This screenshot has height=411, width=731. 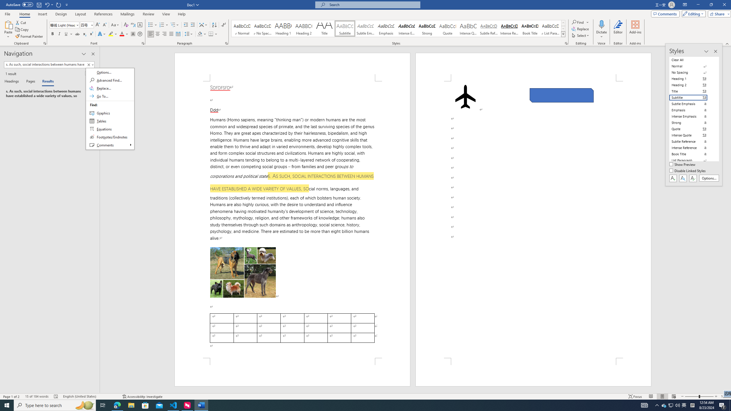 What do you see at coordinates (427, 29) in the screenshot?
I see `Strong` at bounding box center [427, 29].